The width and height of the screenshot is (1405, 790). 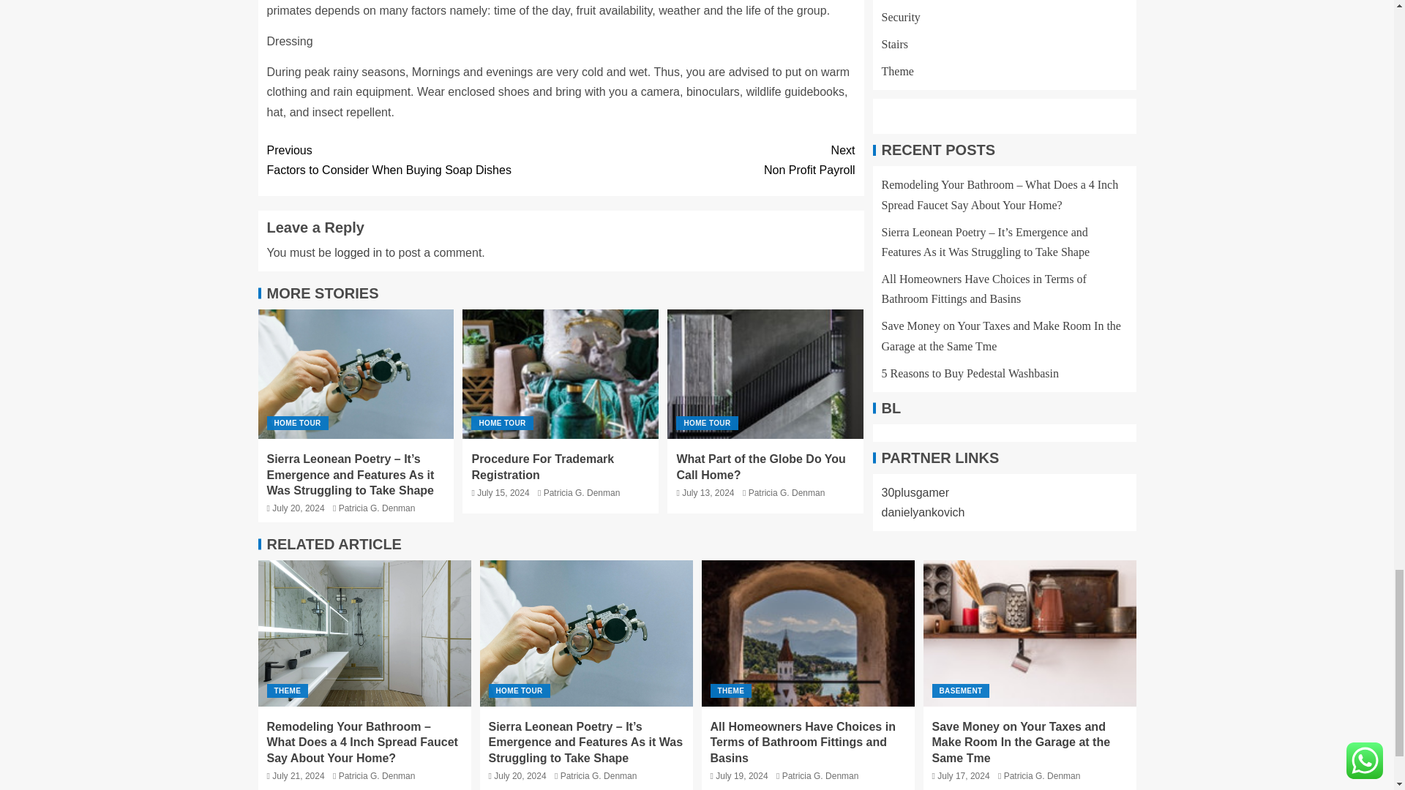 What do you see at coordinates (358, 252) in the screenshot?
I see `What Part of the Globe Do You Call Home?` at bounding box center [358, 252].